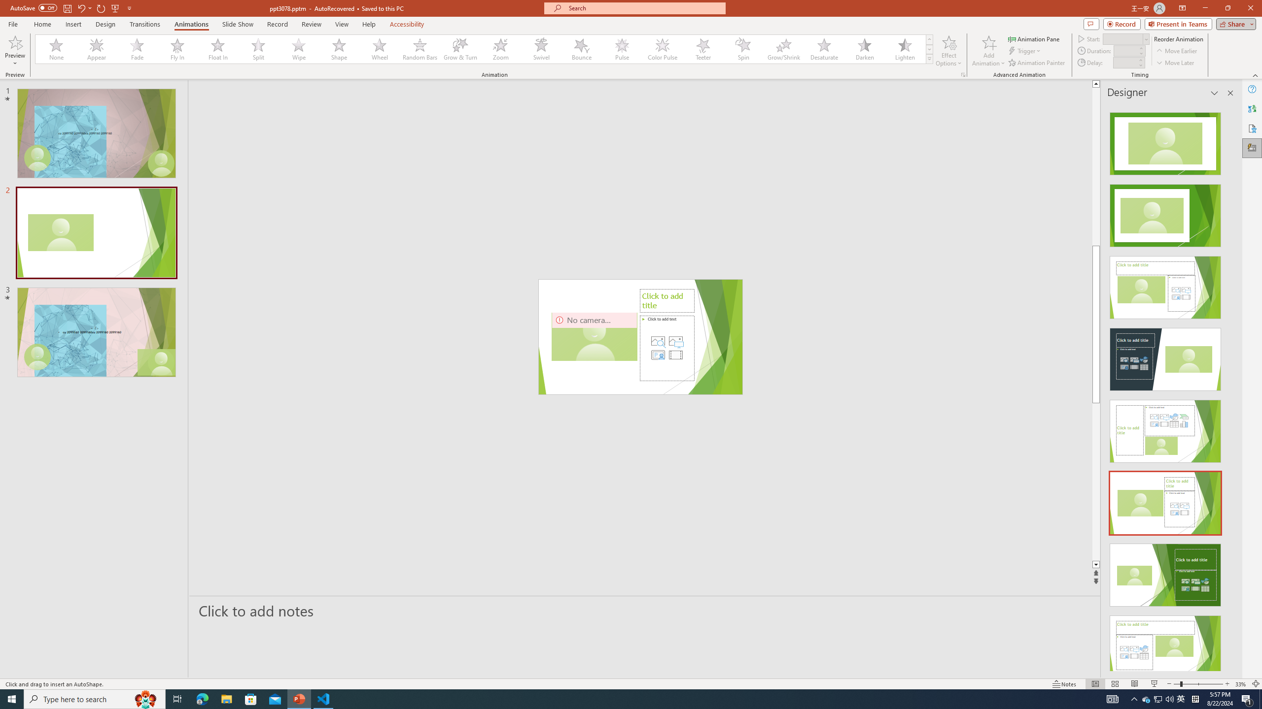 This screenshot has width=1262, height=709. I want to click on View, so click(342, 24).